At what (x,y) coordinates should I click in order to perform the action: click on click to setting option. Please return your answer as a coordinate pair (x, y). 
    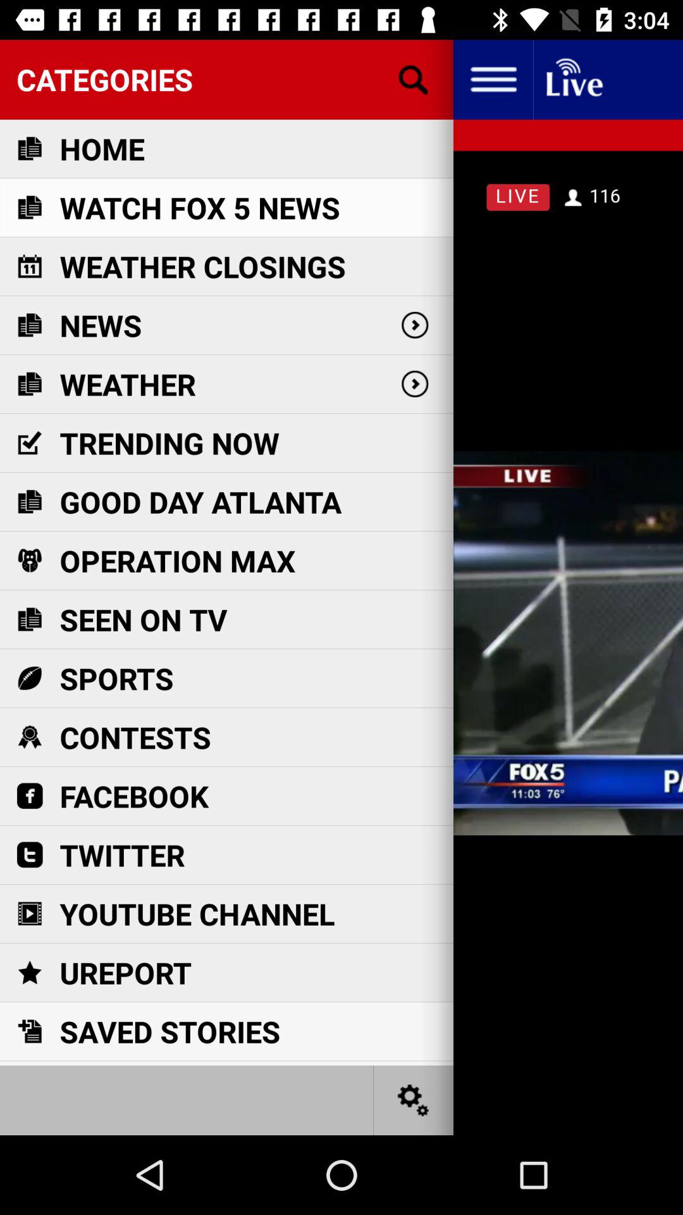
    Looking at the image, I should click on (414, 1100).